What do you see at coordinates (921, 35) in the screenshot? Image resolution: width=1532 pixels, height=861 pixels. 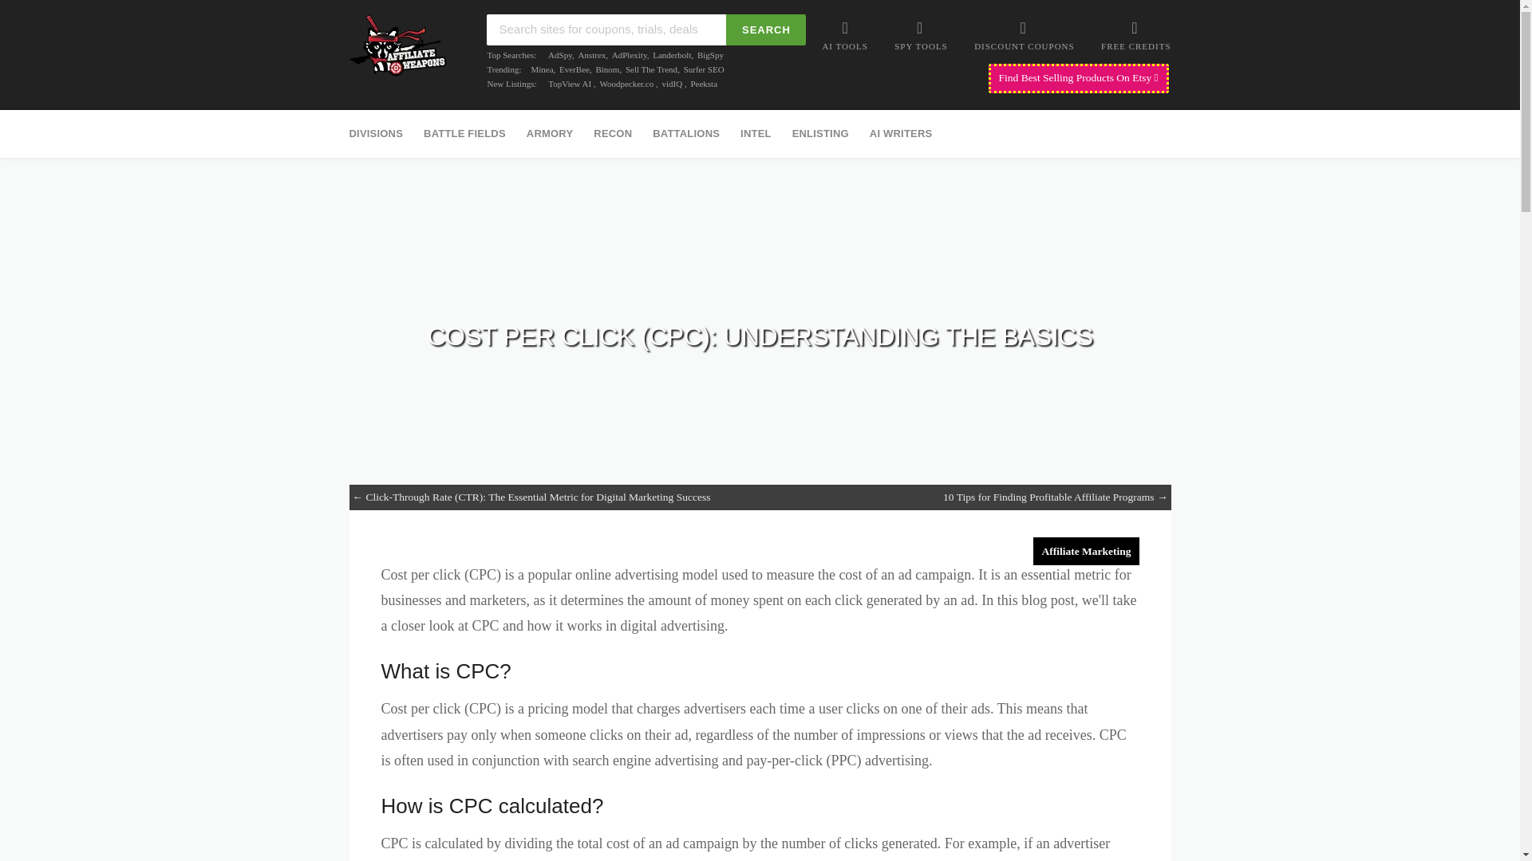 I see `SPY TOOLS` at bounding box center [921, 35].